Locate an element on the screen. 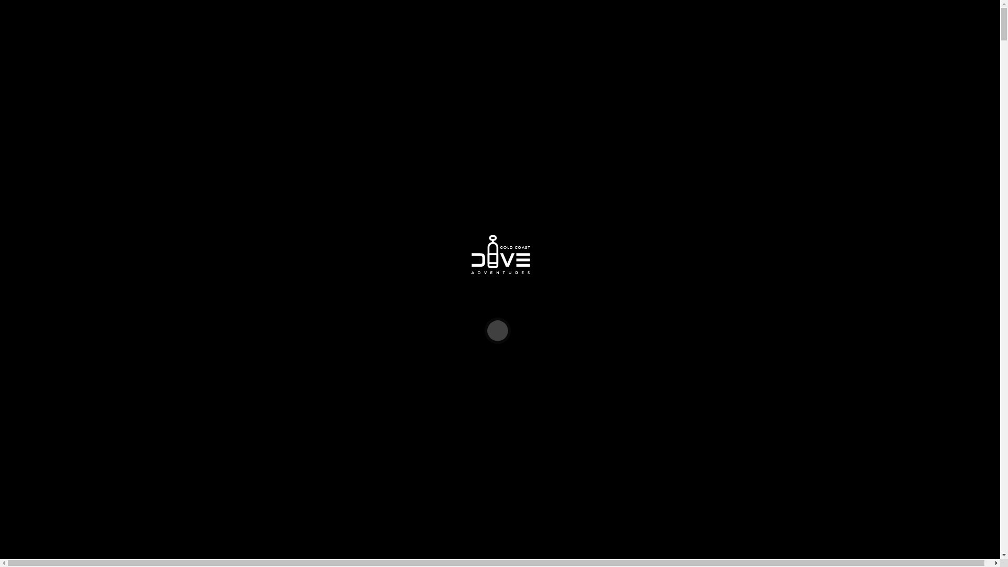  About is located at coordinates (31, 22).